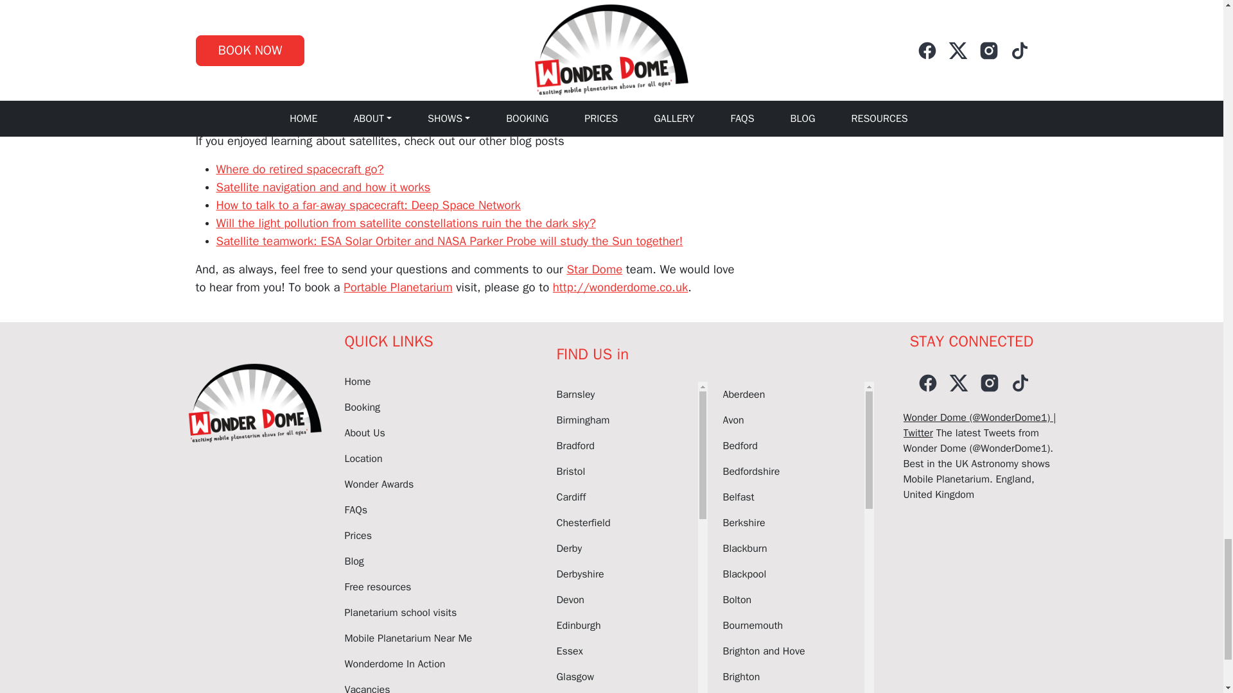  Describe the element at coordinates (356, 58) in the screenshot. I see `Cospas-Sarsat - How it Works` at that location.